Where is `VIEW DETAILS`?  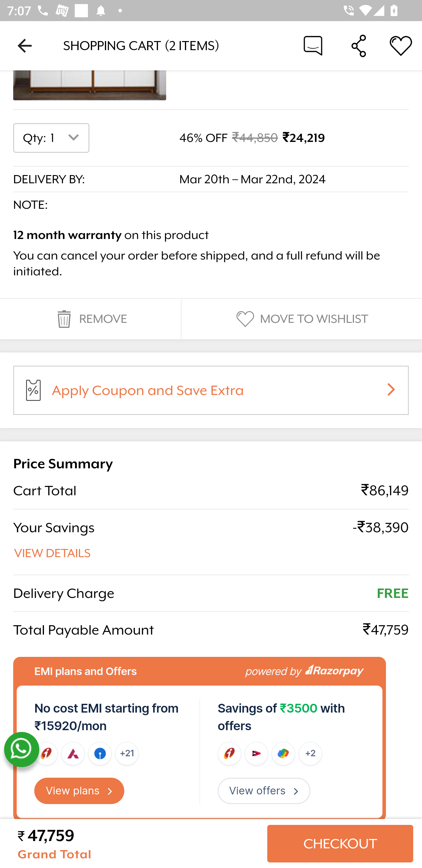 VIEW DETAILS is located at coordinates (53, 554).